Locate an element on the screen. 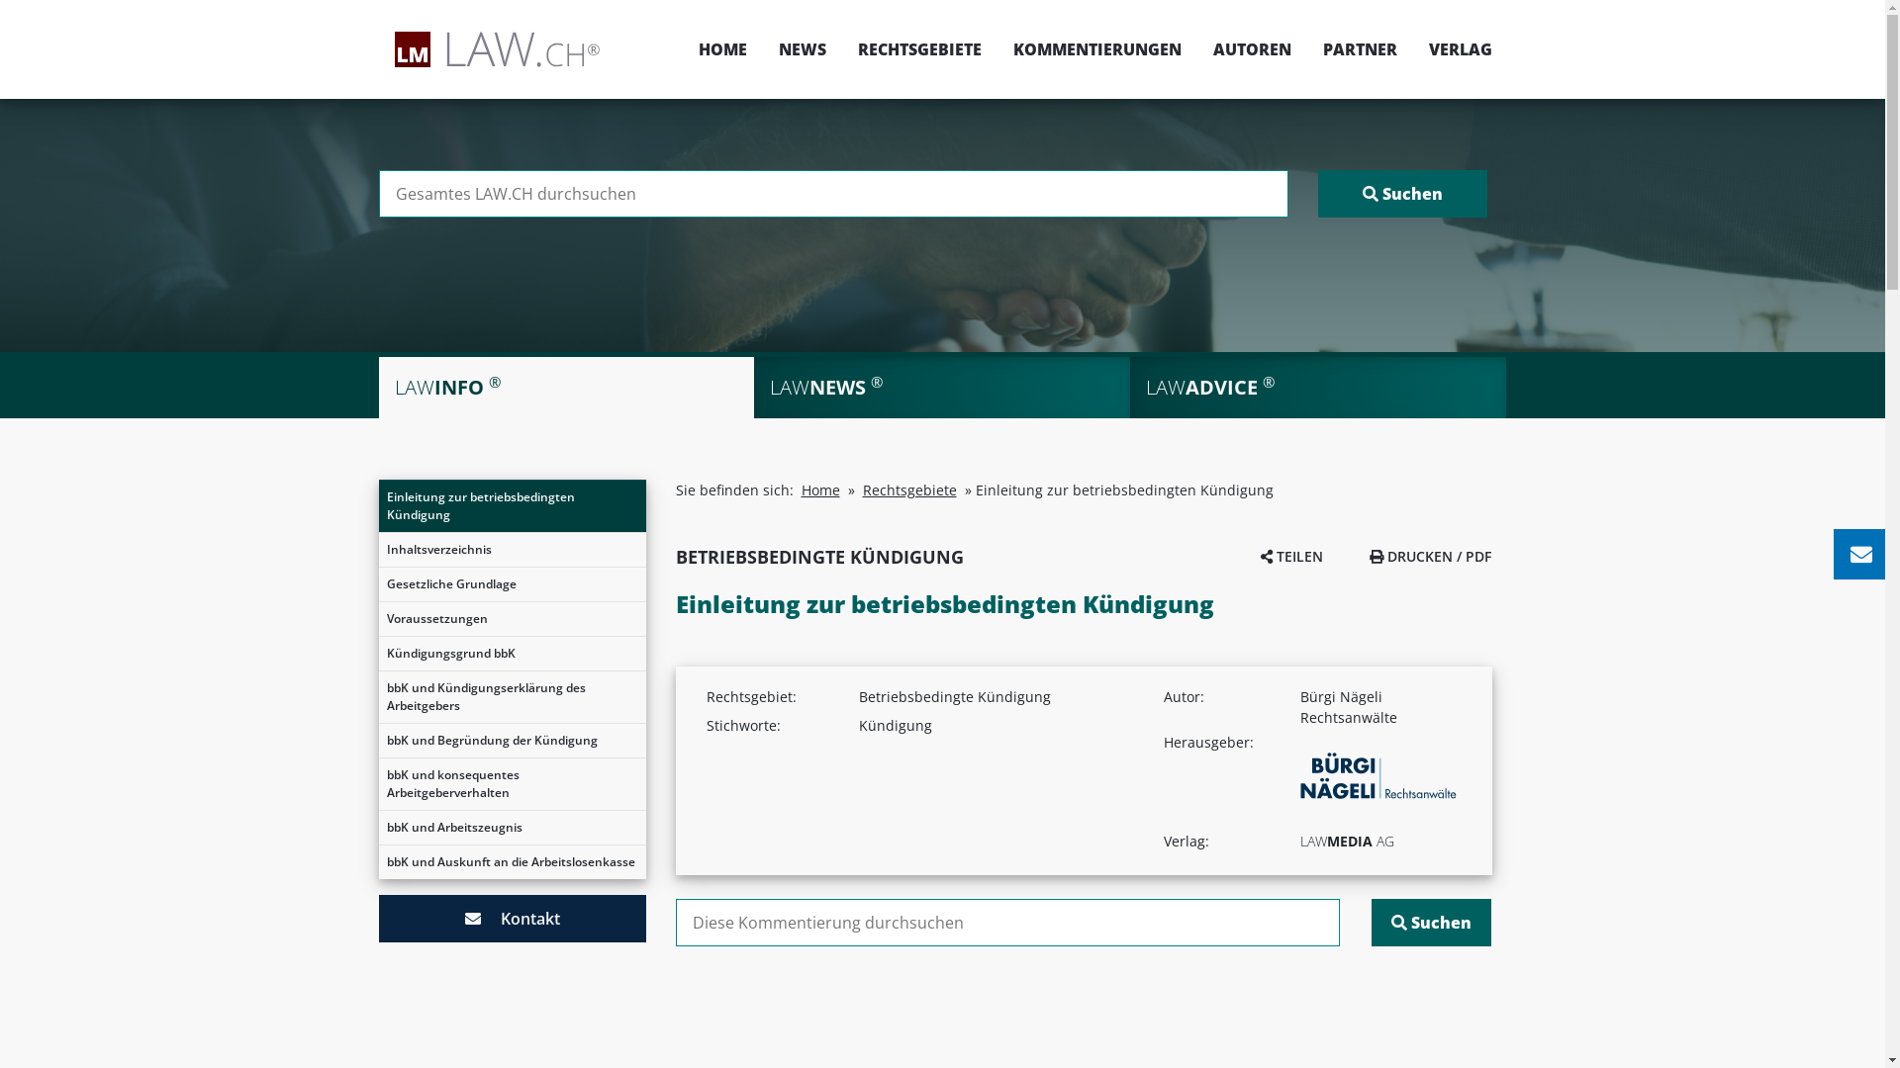  bbK und Arbeitszeugnis is located at coordinates (512, 828).